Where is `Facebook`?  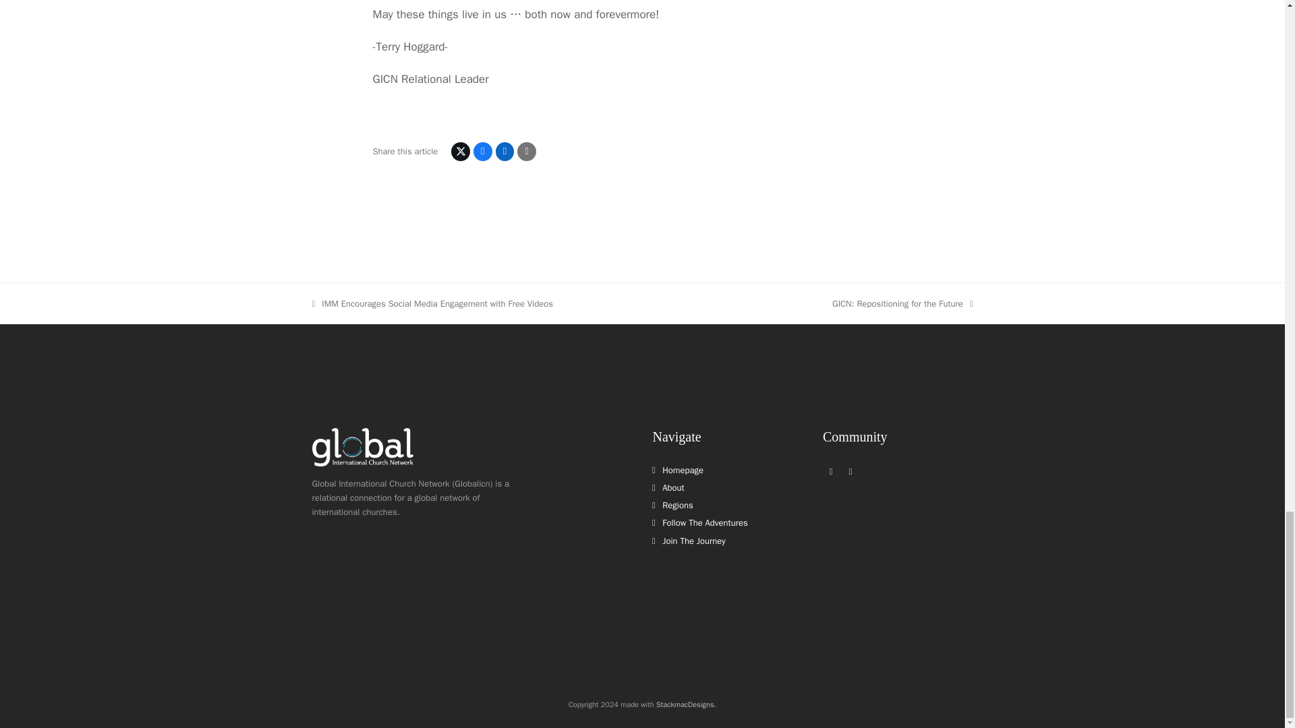 Facebook is located at coordinates (831, 471).